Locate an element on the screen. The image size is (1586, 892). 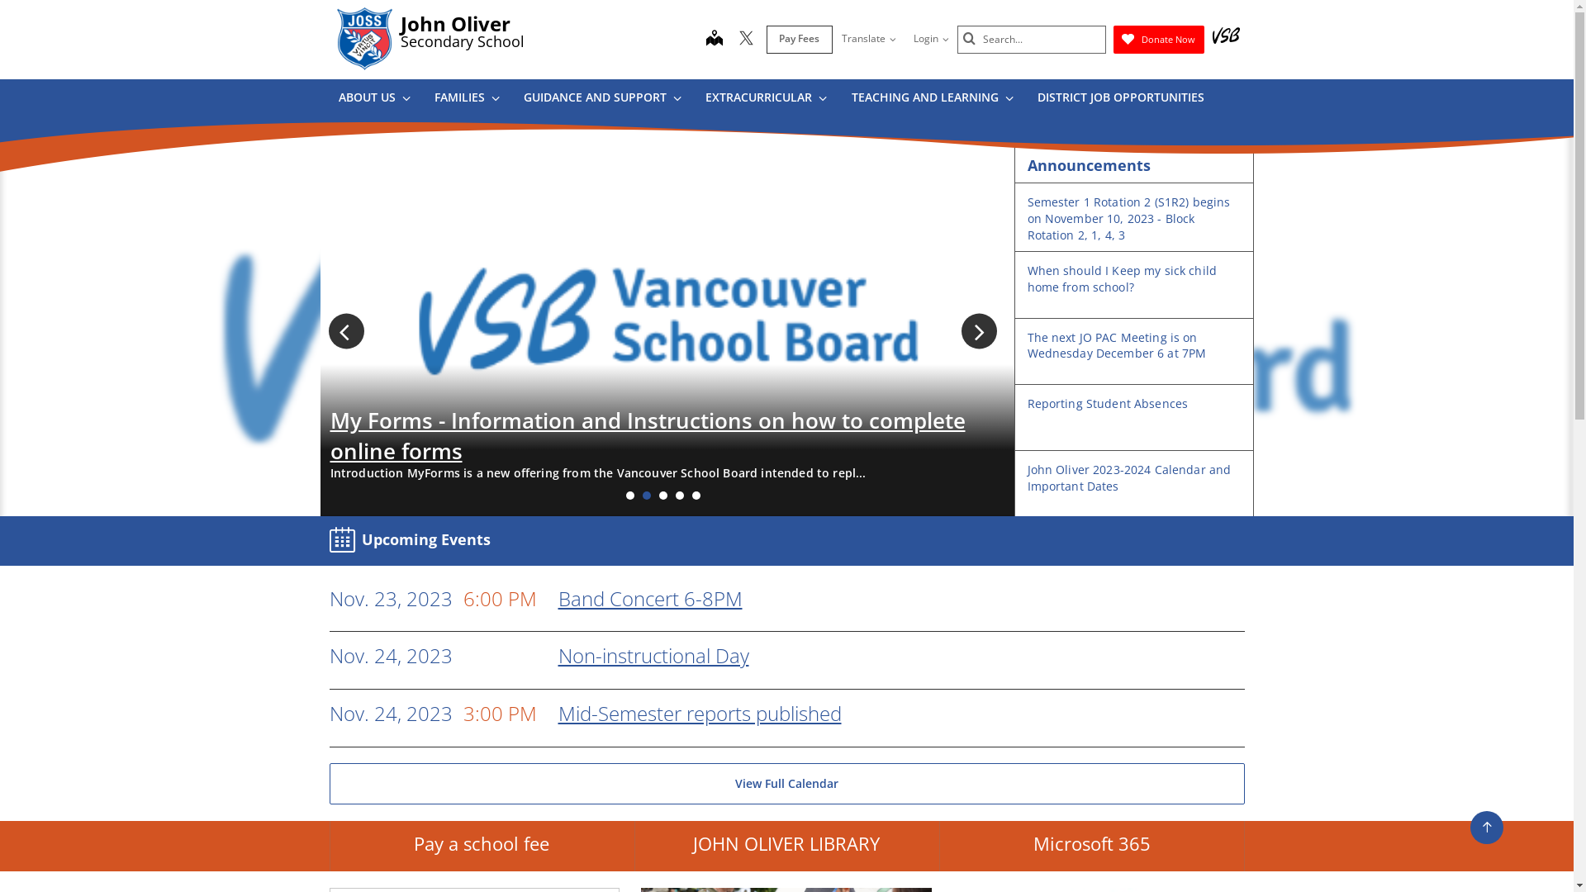
JOHN OLIVER LIBRARY is located at coordinates (786, 847).